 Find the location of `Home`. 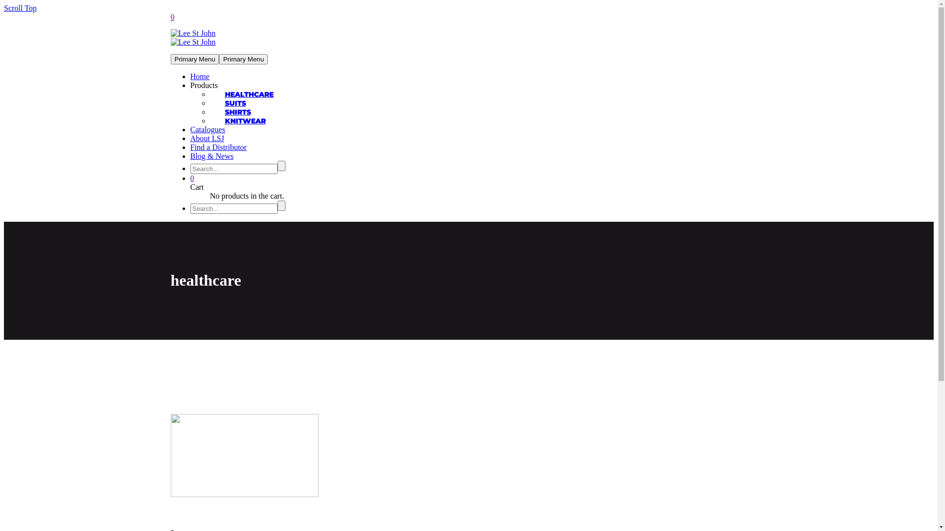

Home is located at coordinates (200, 77).